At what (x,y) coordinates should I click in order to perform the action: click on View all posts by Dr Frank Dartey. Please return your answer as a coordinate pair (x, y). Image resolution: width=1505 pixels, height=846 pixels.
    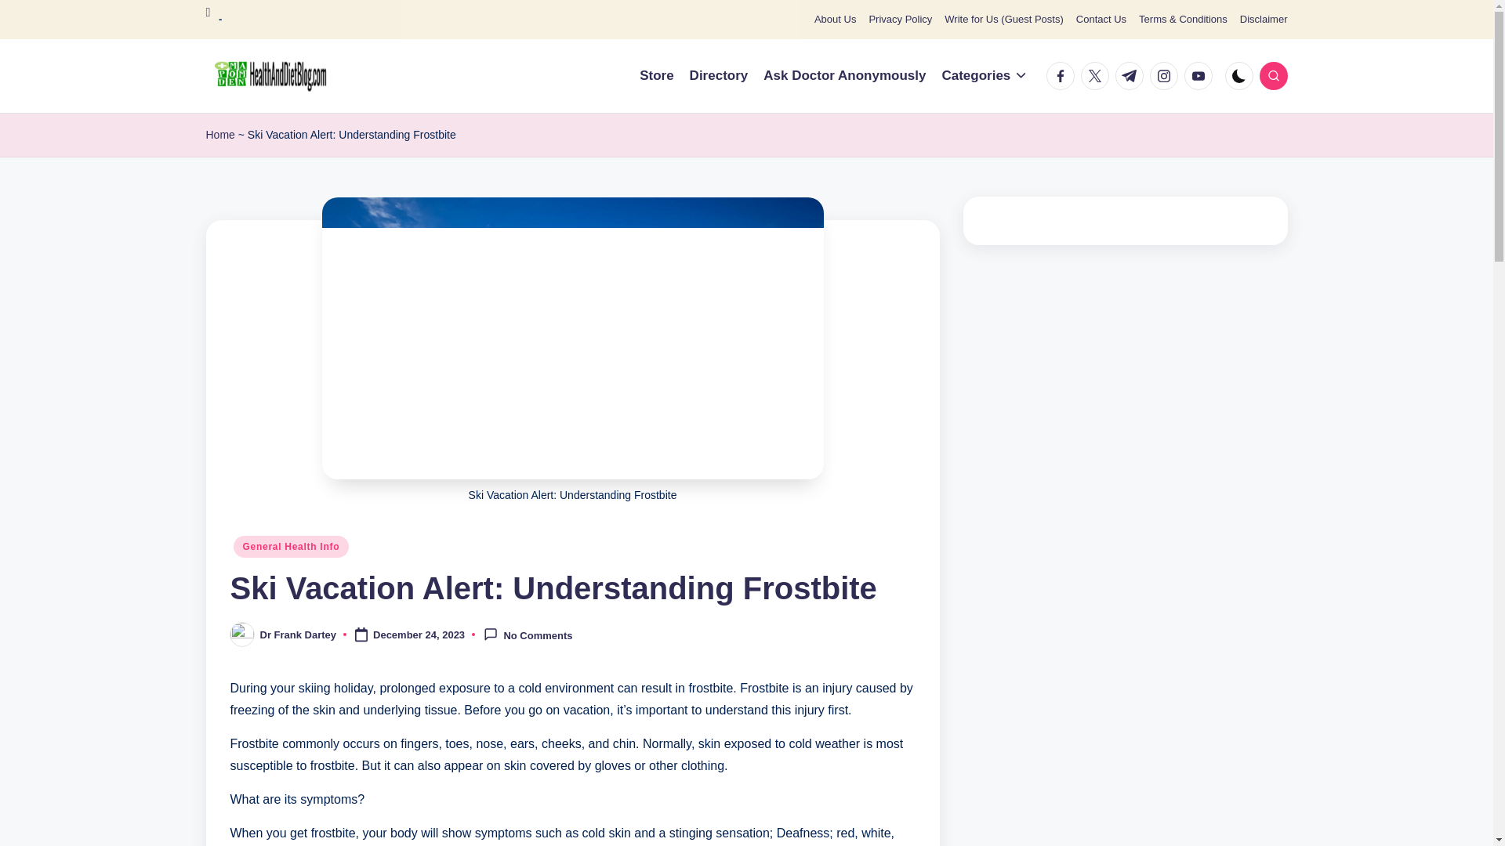
    Looking at the image, I should click on (299, 634).